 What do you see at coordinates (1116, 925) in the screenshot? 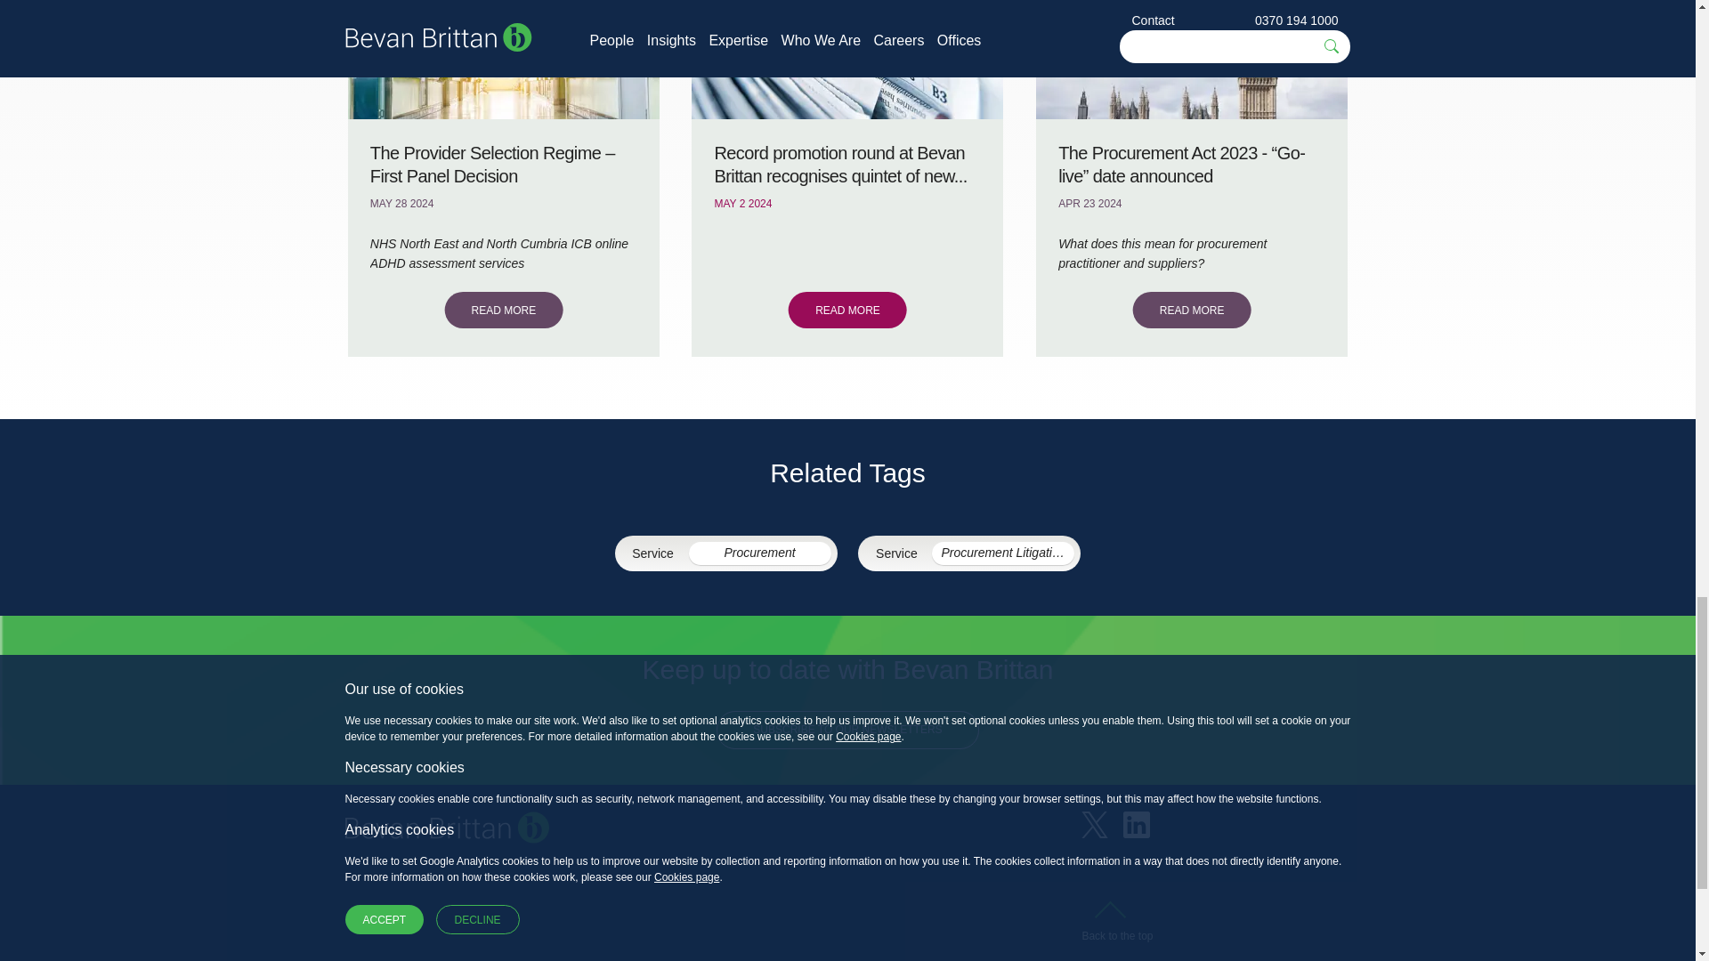
I see `Back to the top` at bounding box center [1116, 925].